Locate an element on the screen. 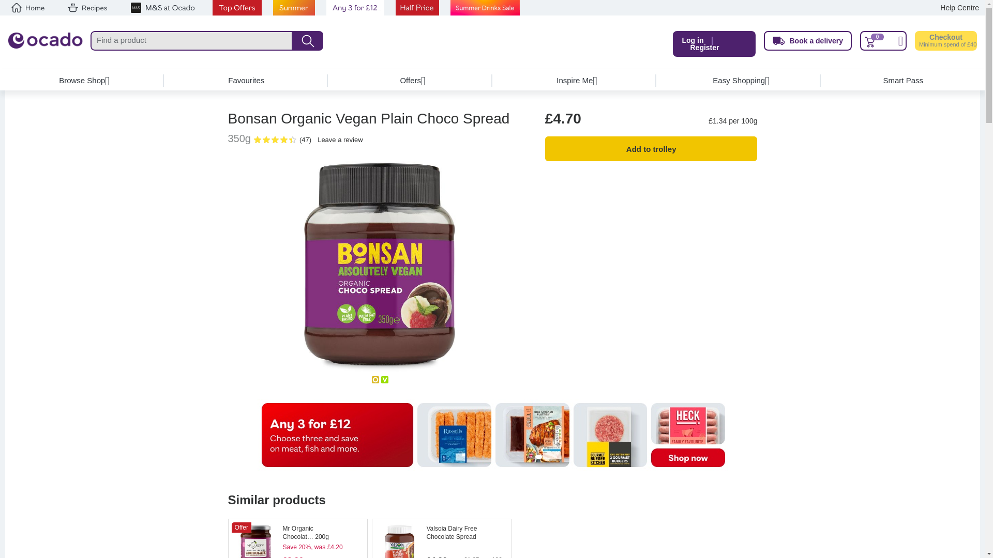 This screenshot has width=993, height=558. Home is located at coordinates (28, 8).